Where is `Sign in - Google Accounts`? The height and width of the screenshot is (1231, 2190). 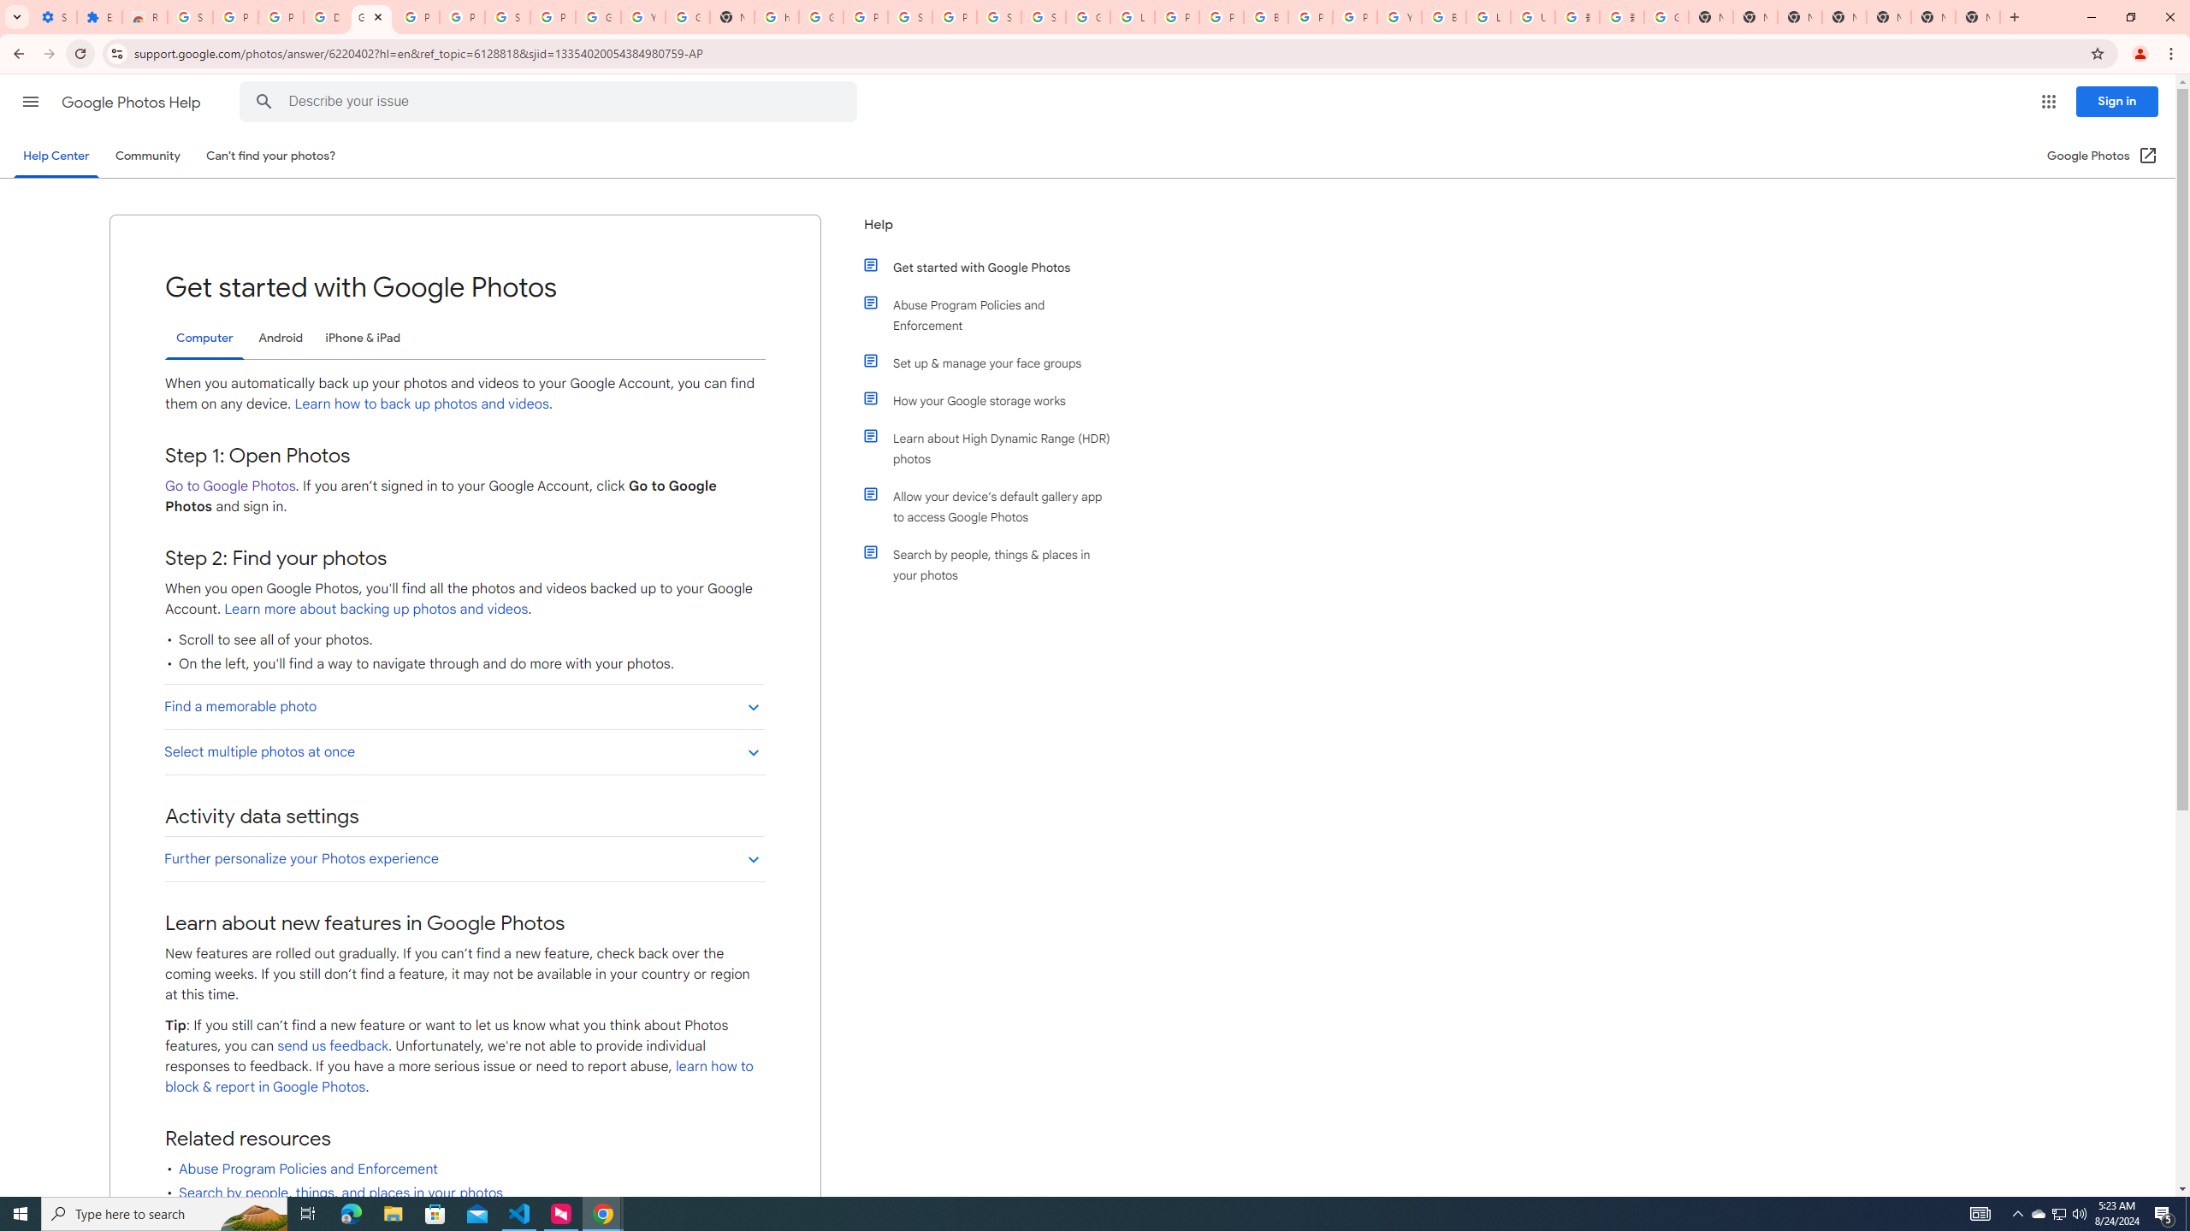
Sign in - Google Accounts is located at coordinates (1044, 17).